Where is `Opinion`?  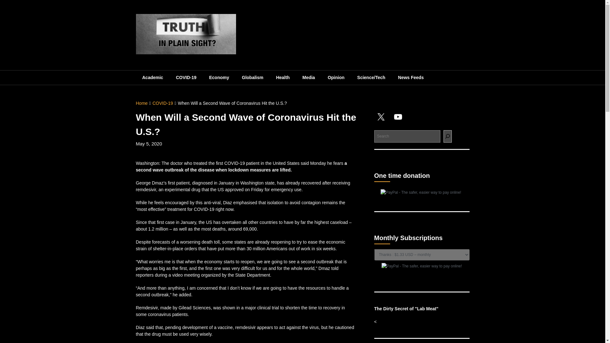
Opinion is located at coordinates (336, 77).